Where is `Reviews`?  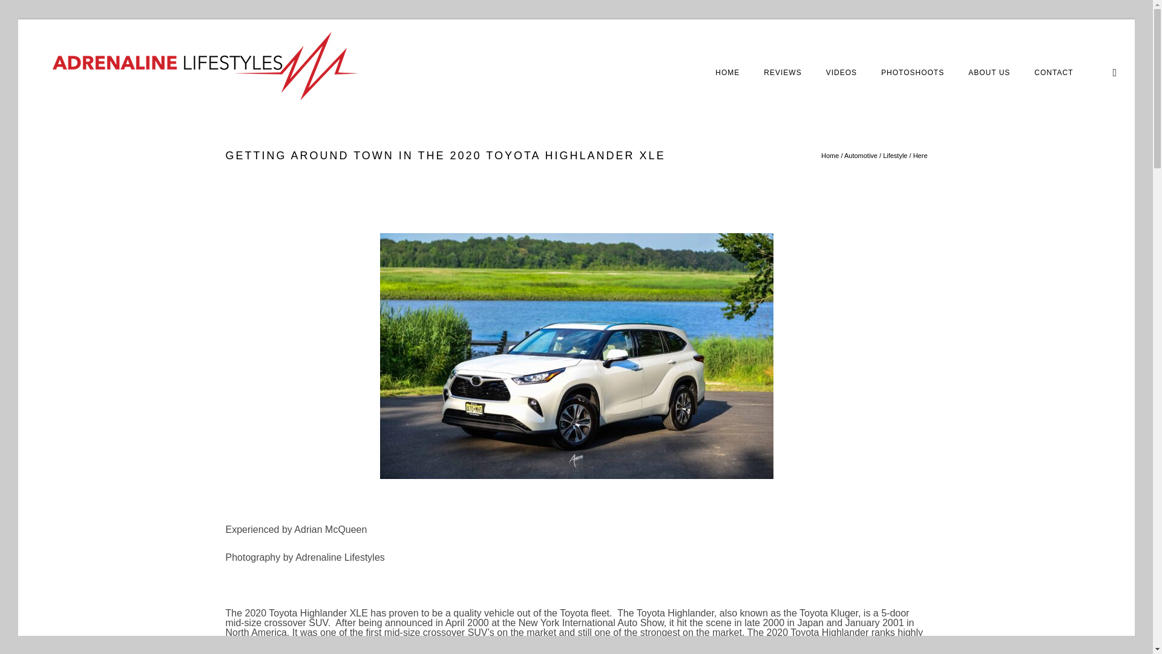
Reviews is located at coordinates (783, 73).